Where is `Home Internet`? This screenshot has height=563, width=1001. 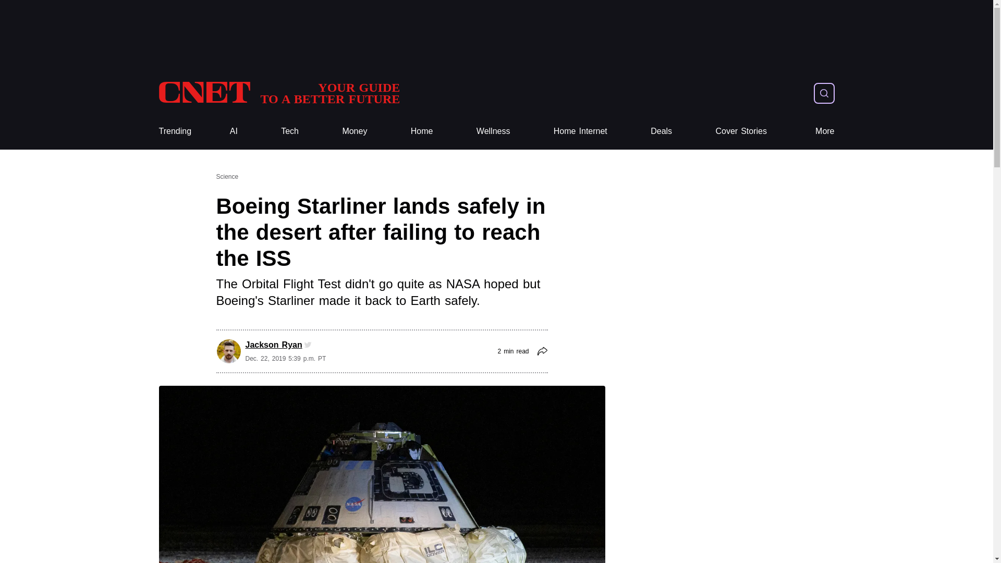
Home Internet is located at coordinates (278, 93).